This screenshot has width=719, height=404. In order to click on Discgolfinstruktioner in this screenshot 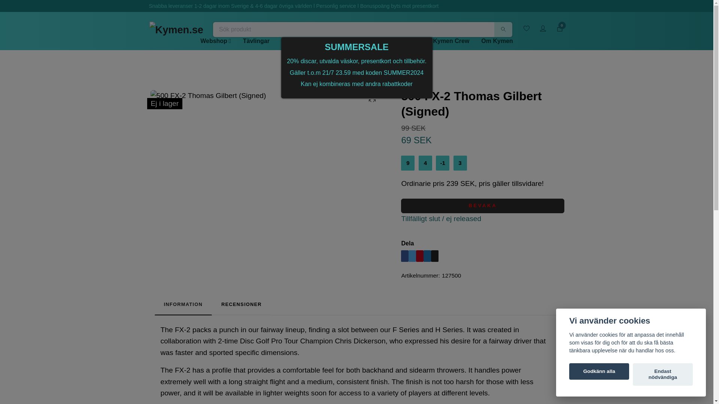, I will do `click(312, 41)`.